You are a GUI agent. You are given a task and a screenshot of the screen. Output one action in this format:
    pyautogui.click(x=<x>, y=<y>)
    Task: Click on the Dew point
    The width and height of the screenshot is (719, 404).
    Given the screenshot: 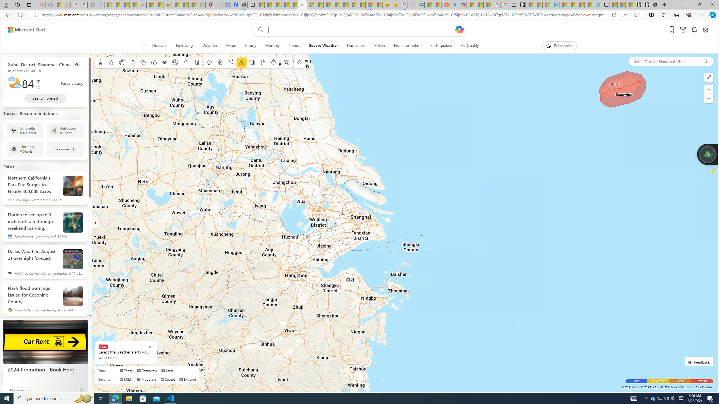 What is the action you would take?
    pyautogui.click(x=186, y=62)
    